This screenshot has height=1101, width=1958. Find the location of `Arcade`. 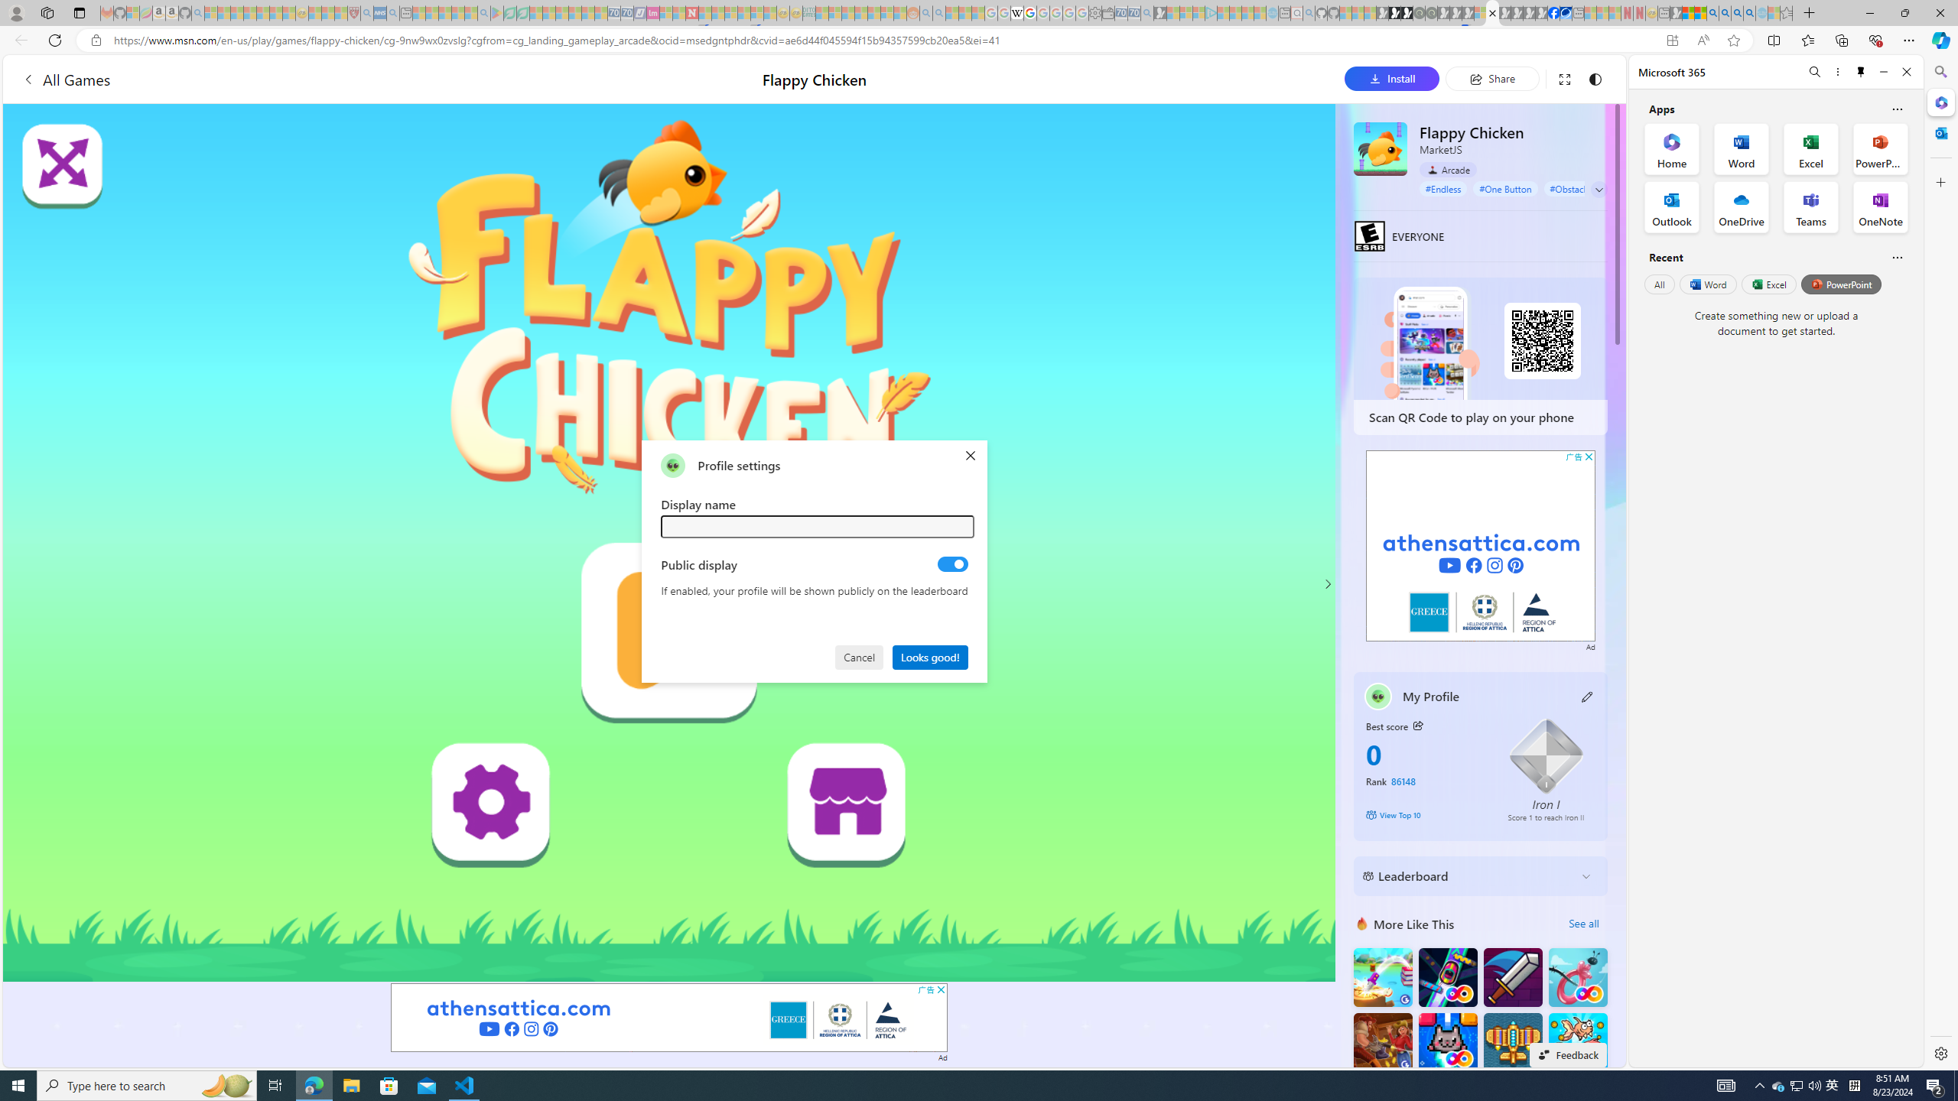

Arcade is located at coordinates (1448, 169).